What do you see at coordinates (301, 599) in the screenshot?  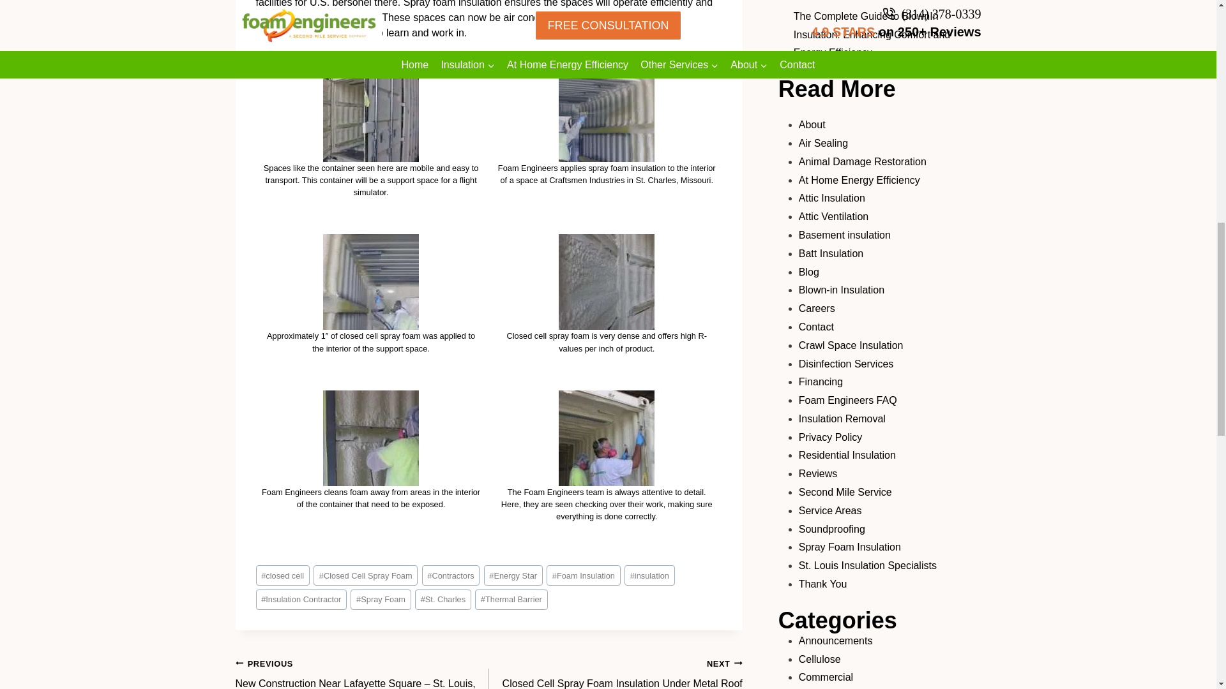 I see `Insulation Contractor` at bounding box center [301, 599].